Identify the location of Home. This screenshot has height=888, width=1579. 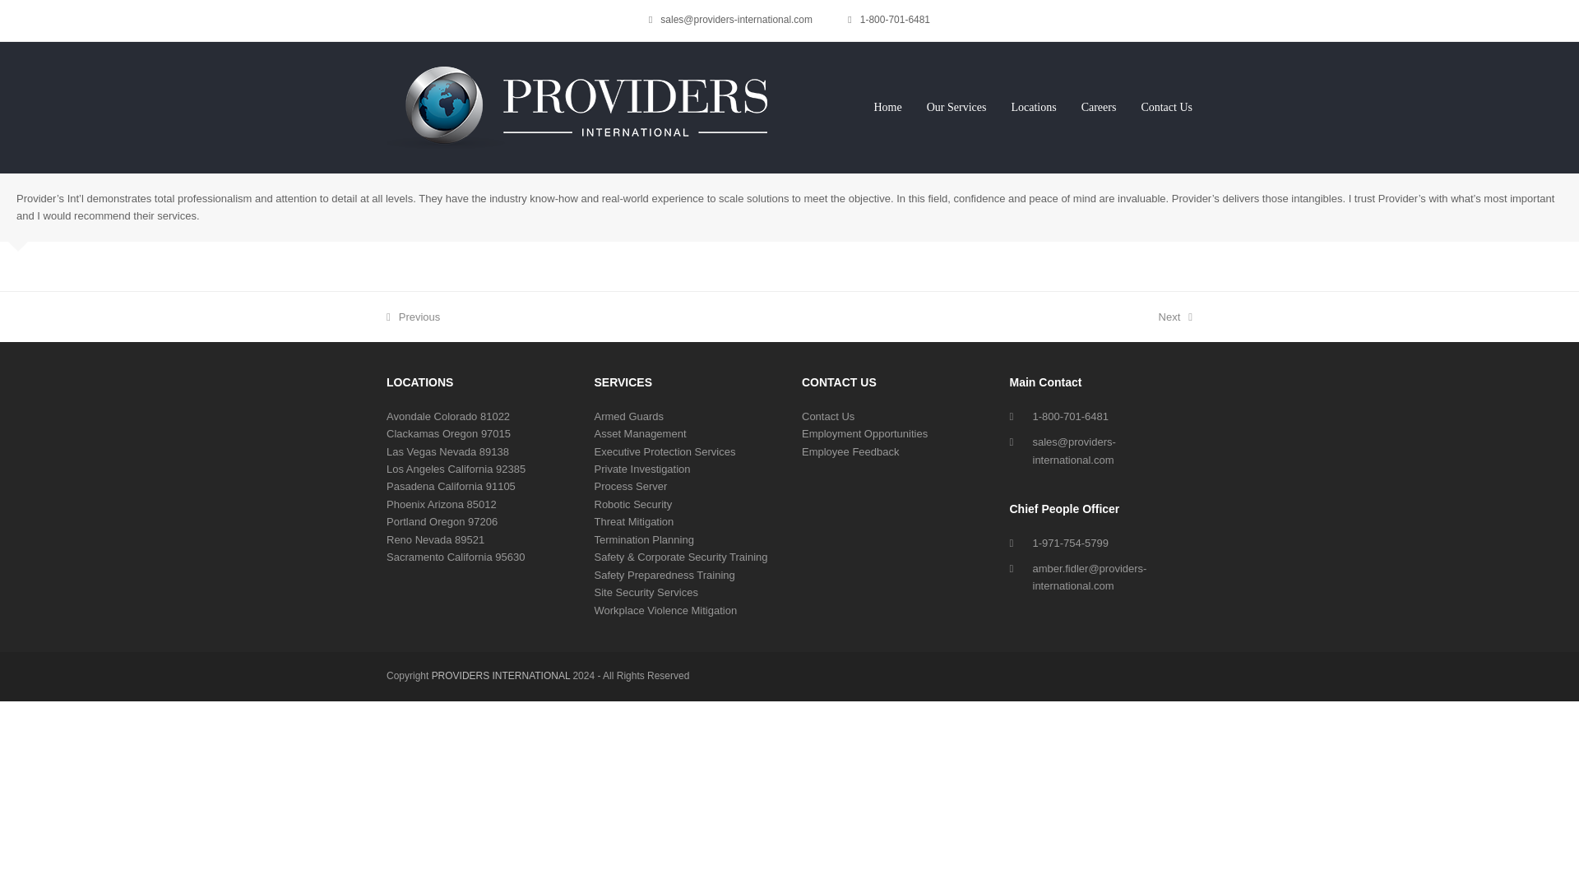
(448, 416).